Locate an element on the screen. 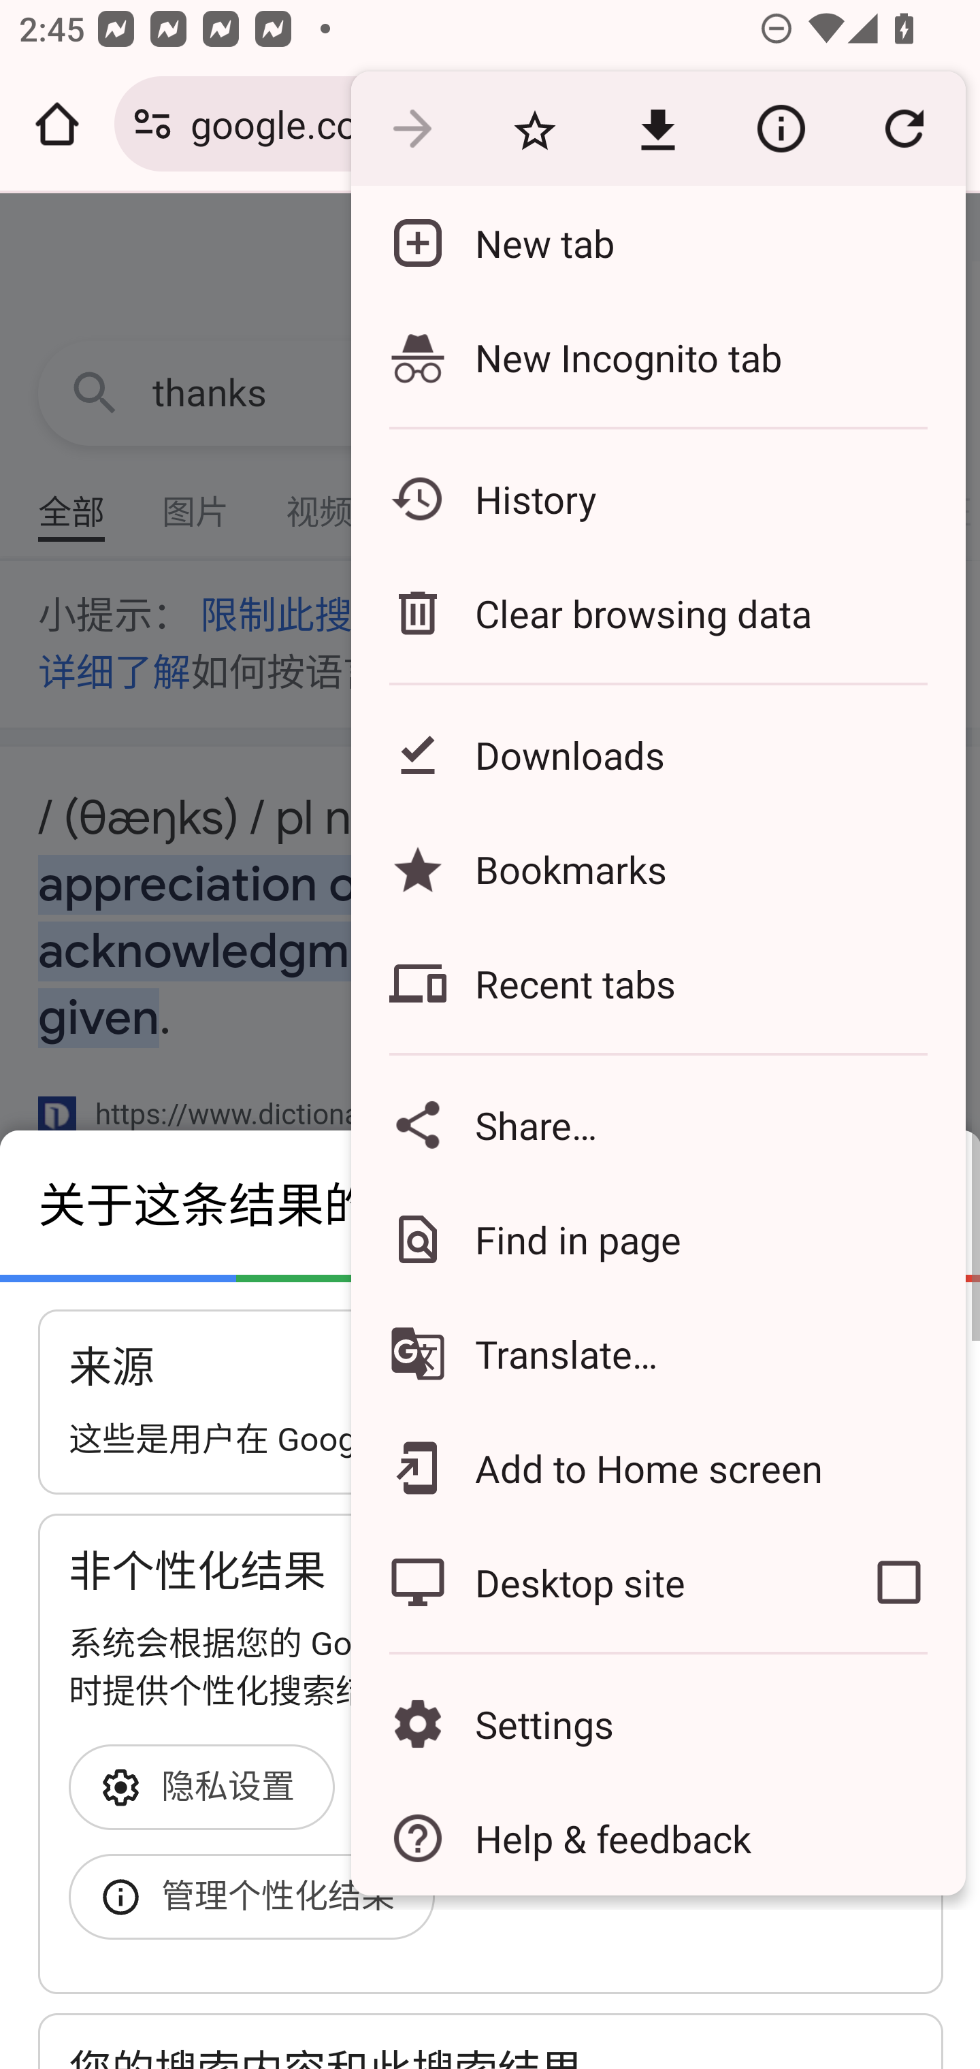 The image size is (980, 2069). History is located at coordinates (657, 498).